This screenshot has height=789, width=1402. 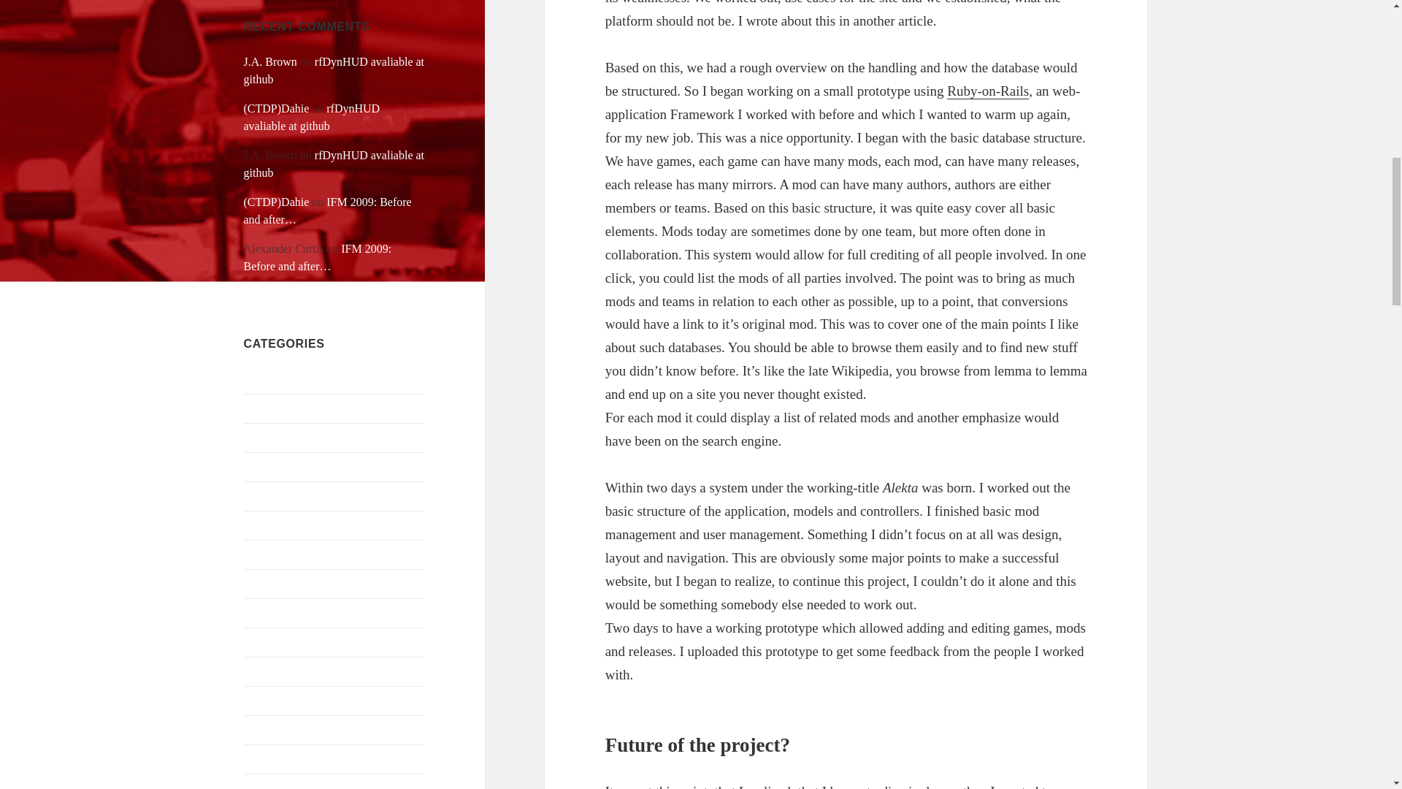 I want to click on F1 1994, so click(x=263, y=612).